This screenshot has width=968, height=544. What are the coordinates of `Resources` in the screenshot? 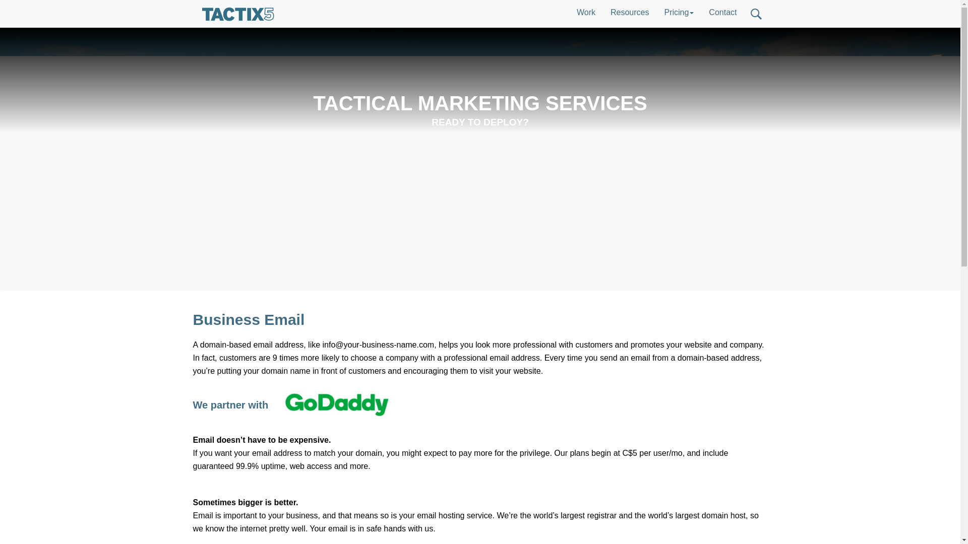 It's located at (629, 12).